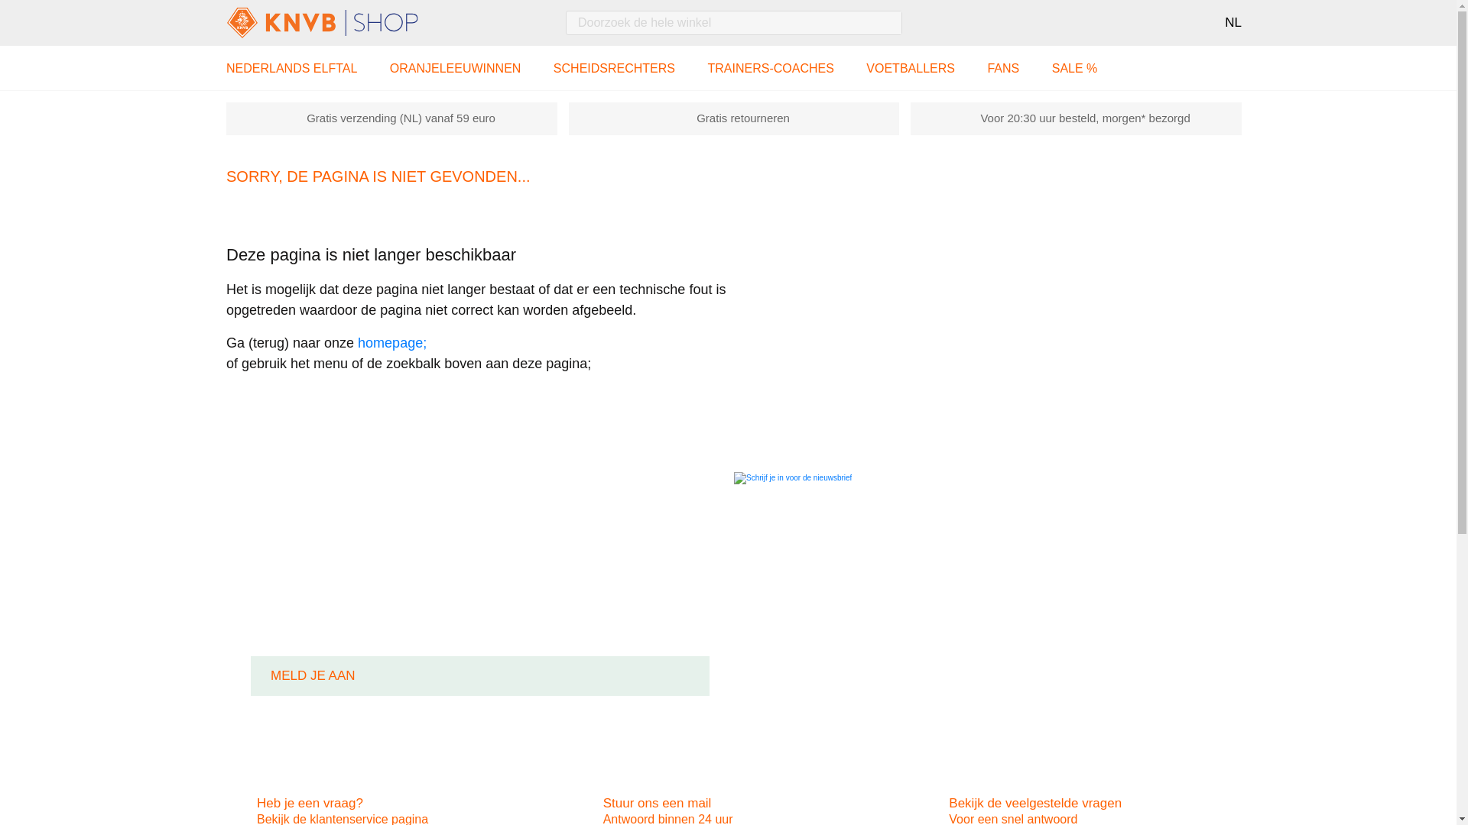 This screenshot has height=825, width=1468. Describe the element at coordinates (658, 802) in the screenshot. I see `Stuur ons een mail` at that location.